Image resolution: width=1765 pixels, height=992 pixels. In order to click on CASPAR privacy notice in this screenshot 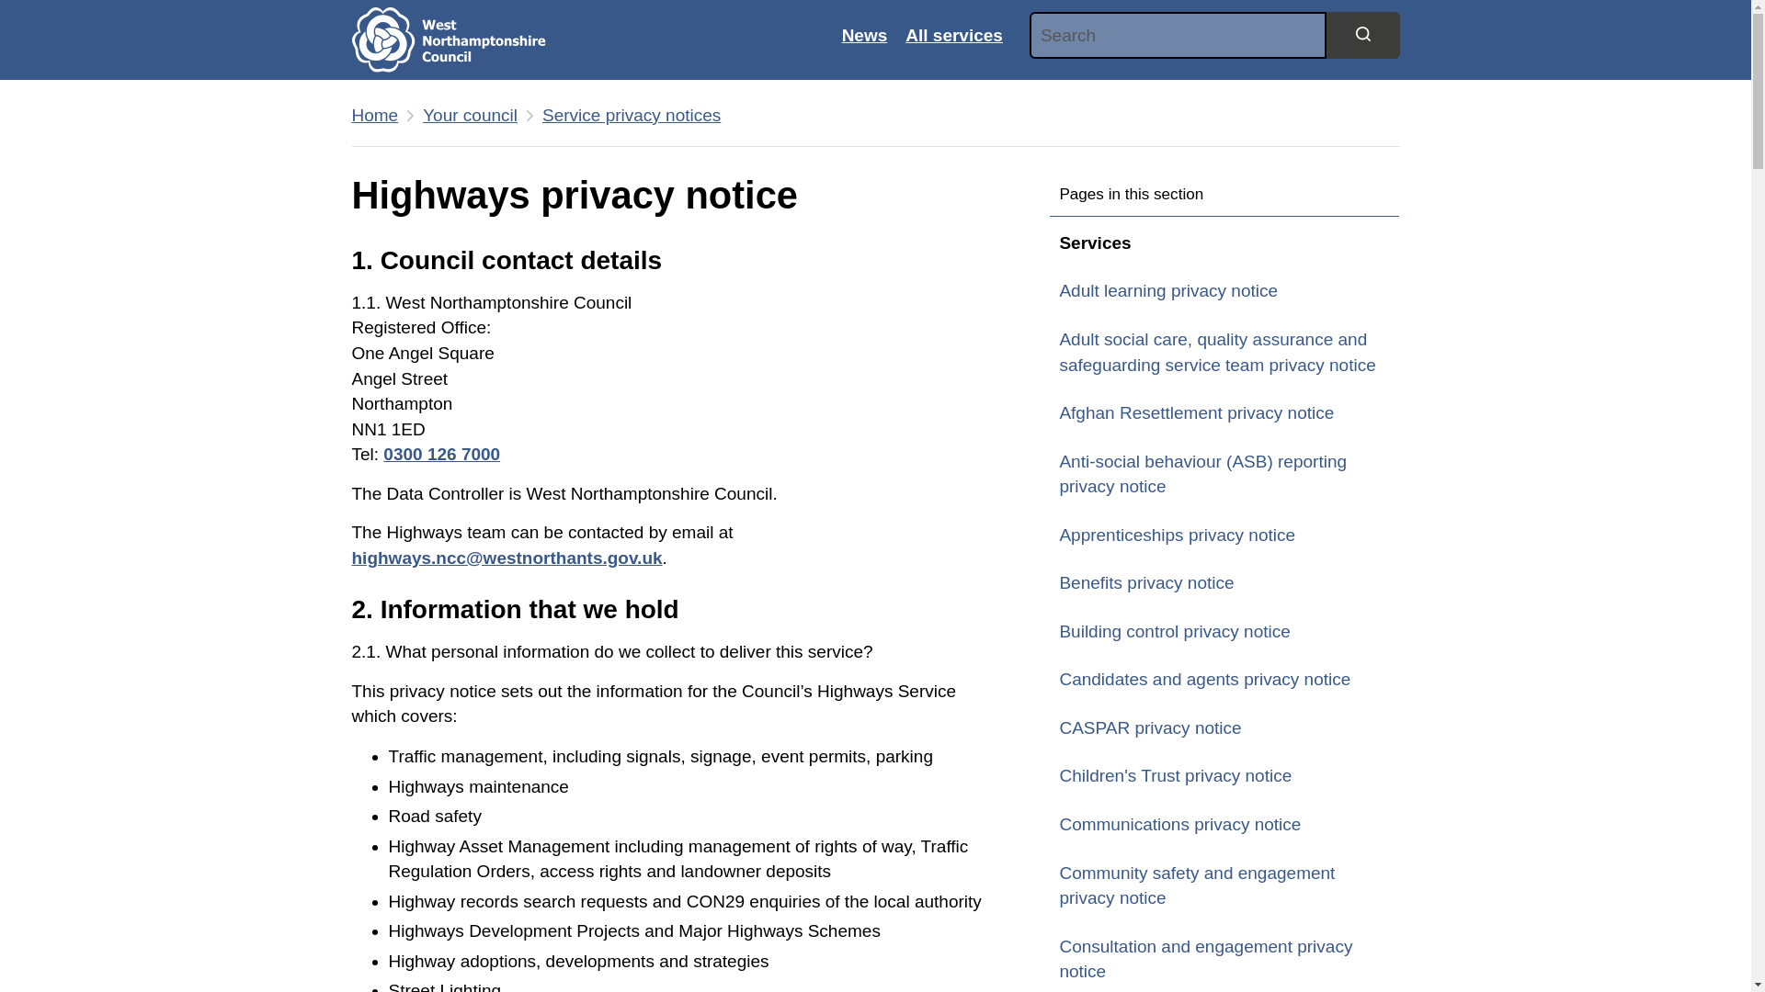, I will do `click(1224, 727)`.